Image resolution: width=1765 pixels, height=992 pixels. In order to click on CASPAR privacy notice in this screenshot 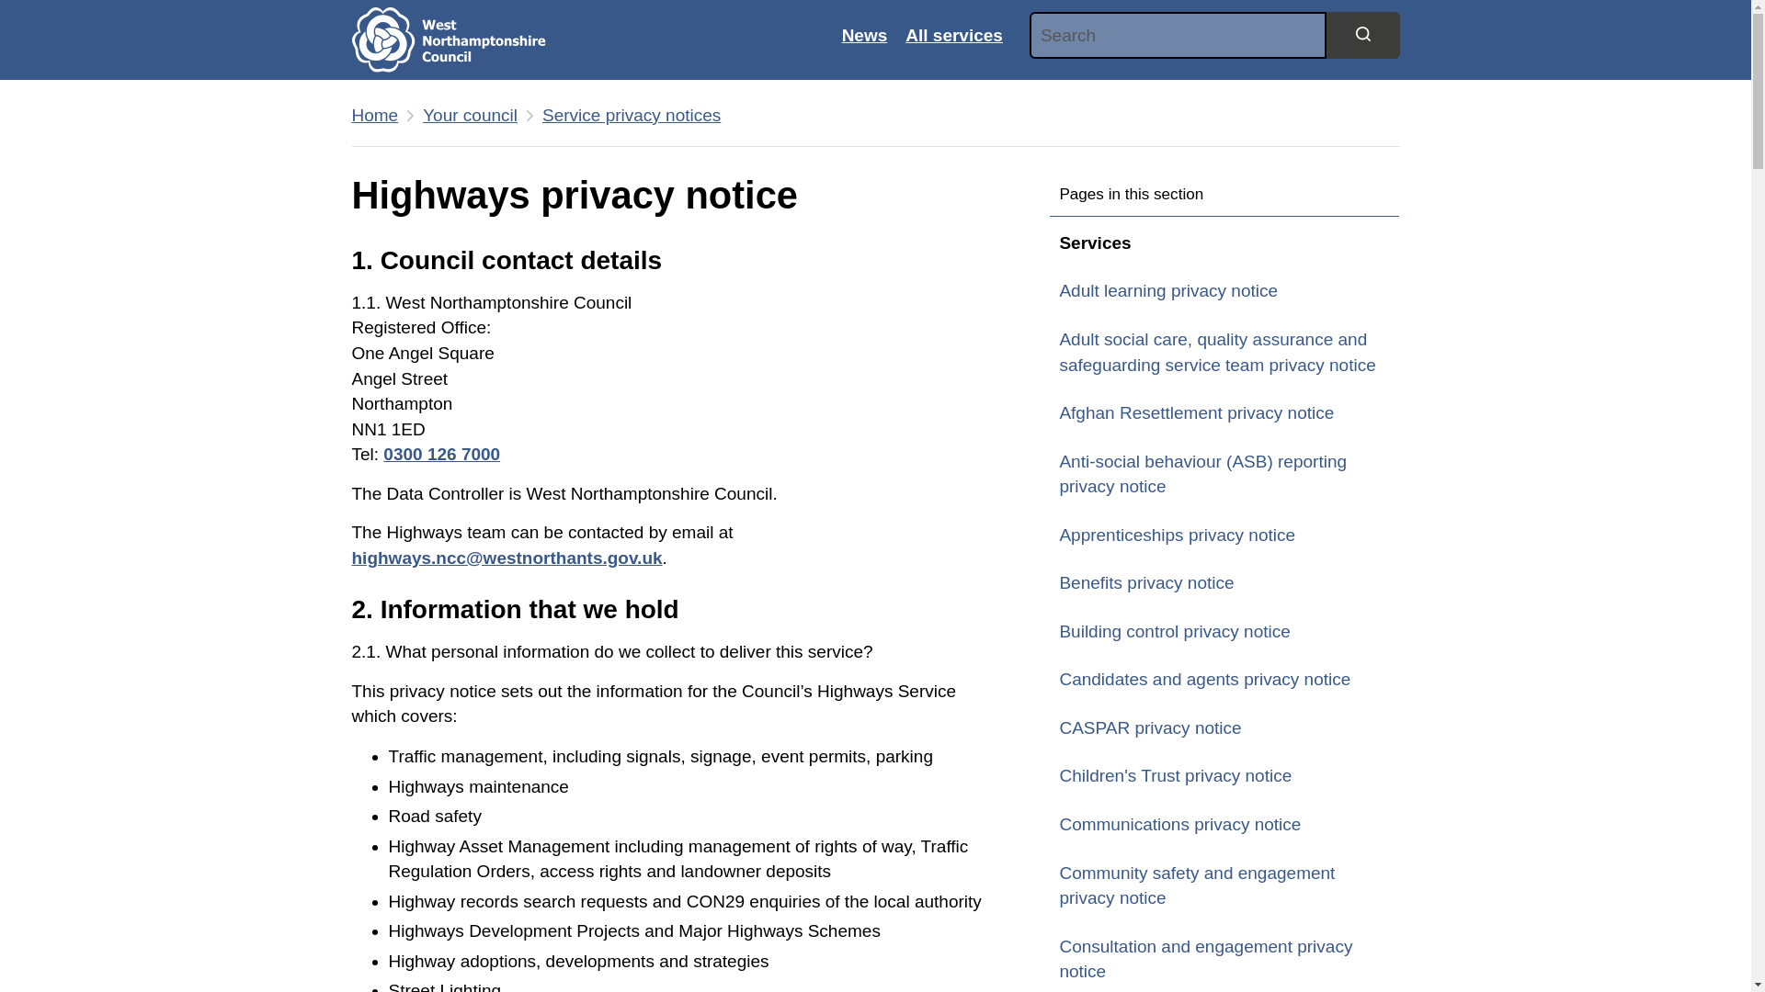, I will do `click(1224, 727)`.